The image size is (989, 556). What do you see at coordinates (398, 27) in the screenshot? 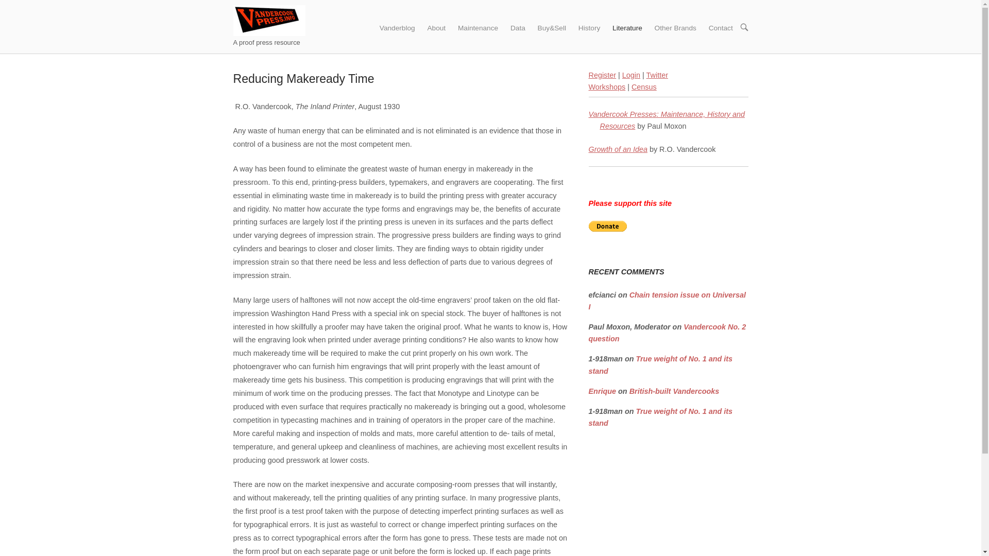
I see `Vanderblog` at bounding box center [398, 27].